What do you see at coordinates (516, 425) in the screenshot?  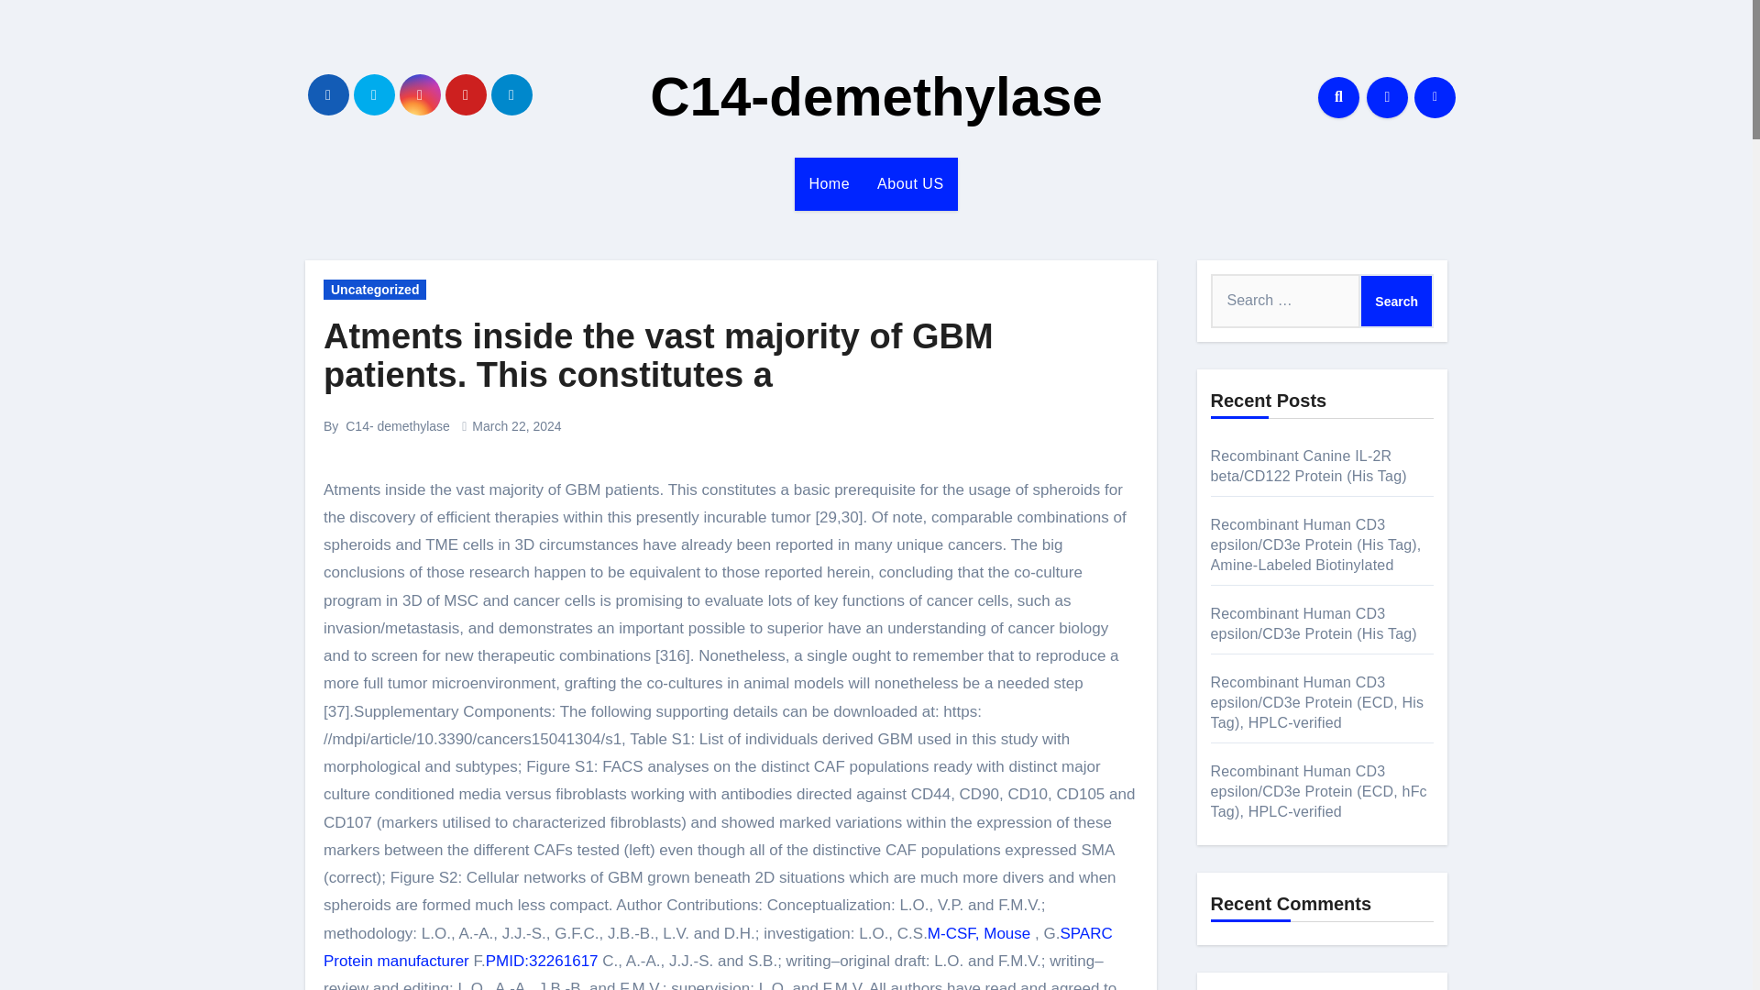 I see `March 22, 2024` at bounding box center [516, 425].